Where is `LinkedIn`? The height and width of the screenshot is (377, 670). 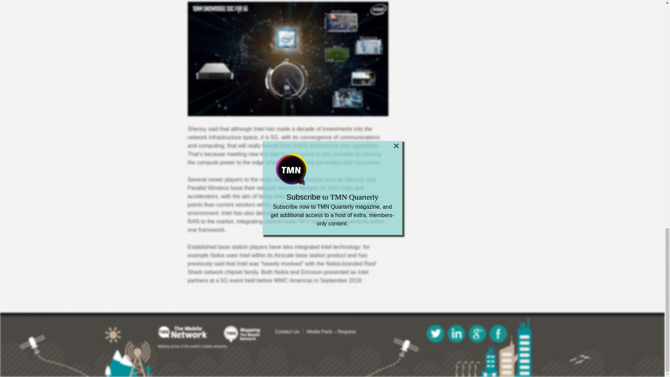 LinkedIn is located at coordinates (456, 333).